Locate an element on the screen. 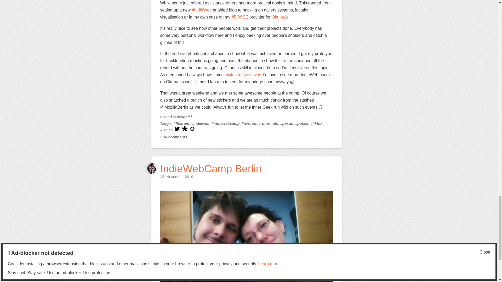  Okuna.io is located at coordinates (280, 17).